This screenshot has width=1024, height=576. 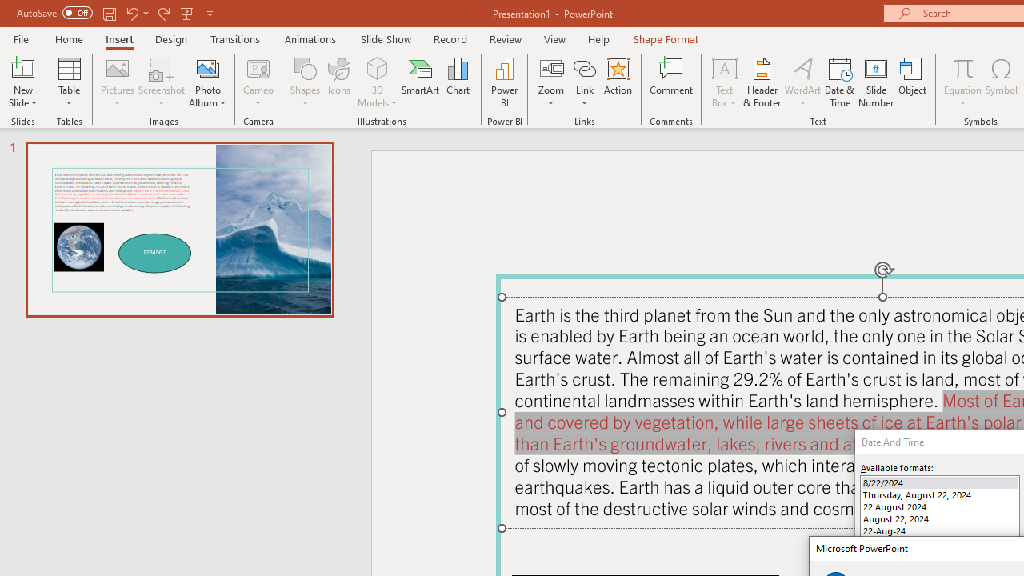 What do you see at coordinates (803, 82) in the screenshot?
I see `WordArt` at bounding box center [803, 82].